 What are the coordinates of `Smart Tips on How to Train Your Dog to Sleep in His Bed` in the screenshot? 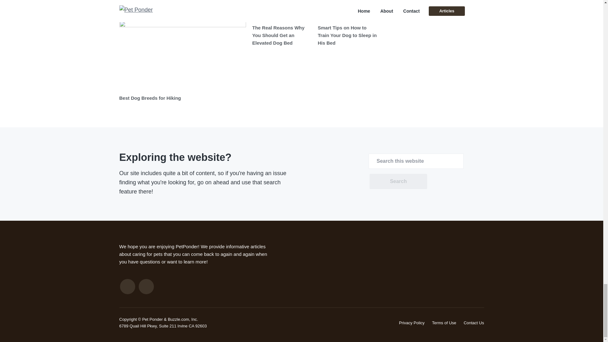 It's located at (347, 35).